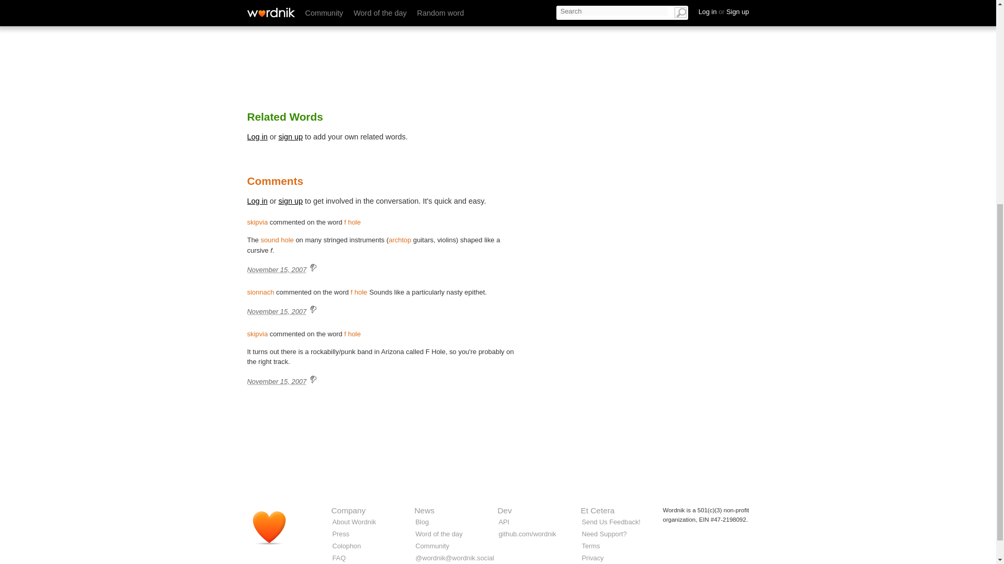 The height and width of the screenshot is (564, 1004). What do you see at coordinates (352, 333) in the screenshot?
I see `f hole` at bounding box center [352, 333].